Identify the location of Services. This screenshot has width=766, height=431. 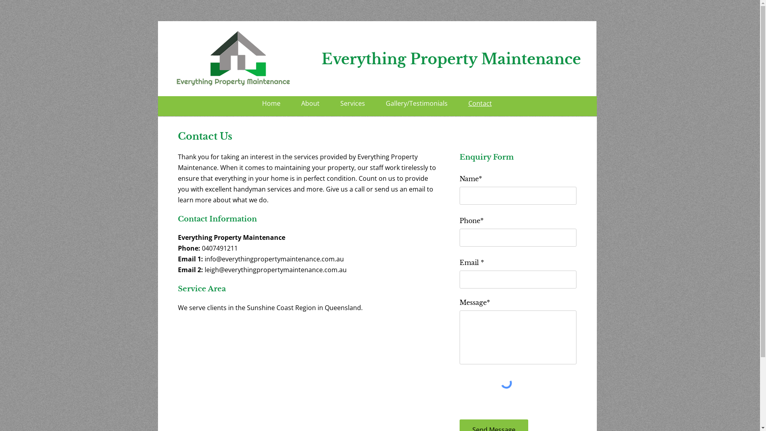
(352, 103).